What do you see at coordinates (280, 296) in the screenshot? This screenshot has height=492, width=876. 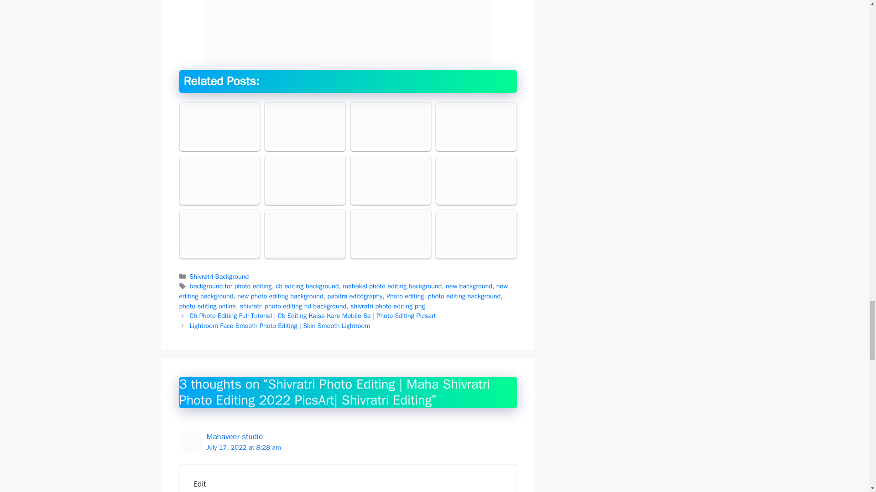 I see `new photo editing background` at bounding box center [280, 296].